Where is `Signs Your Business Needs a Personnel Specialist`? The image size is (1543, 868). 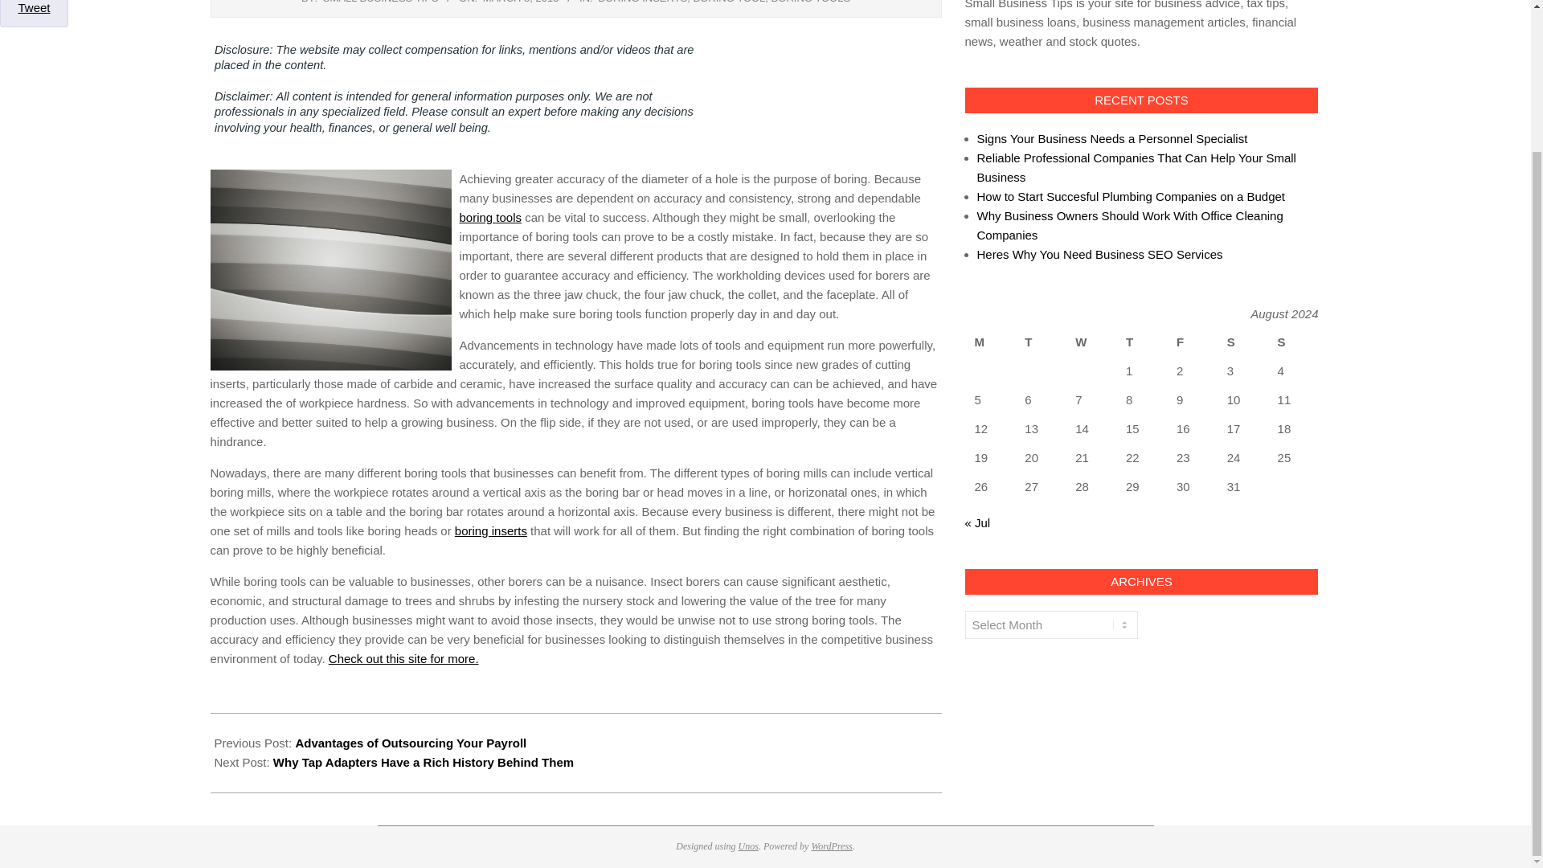 Signs Your Business Needs a Personnel Specialist is located at coordinates (1112, 138).